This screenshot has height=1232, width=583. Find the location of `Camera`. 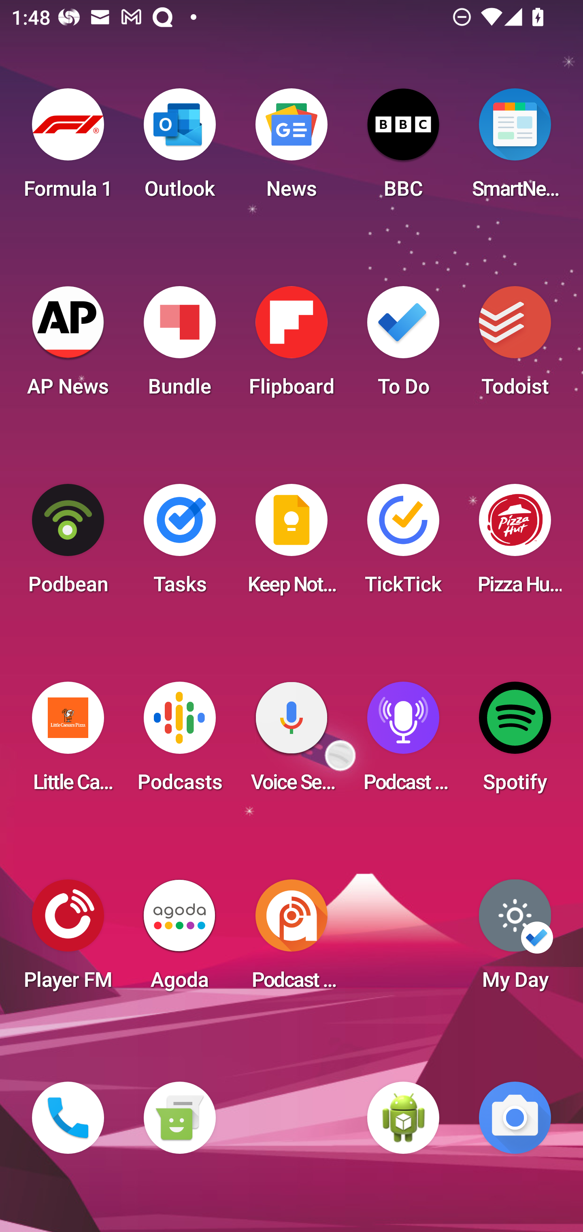

Camera is located at coordinates (515, 1118).